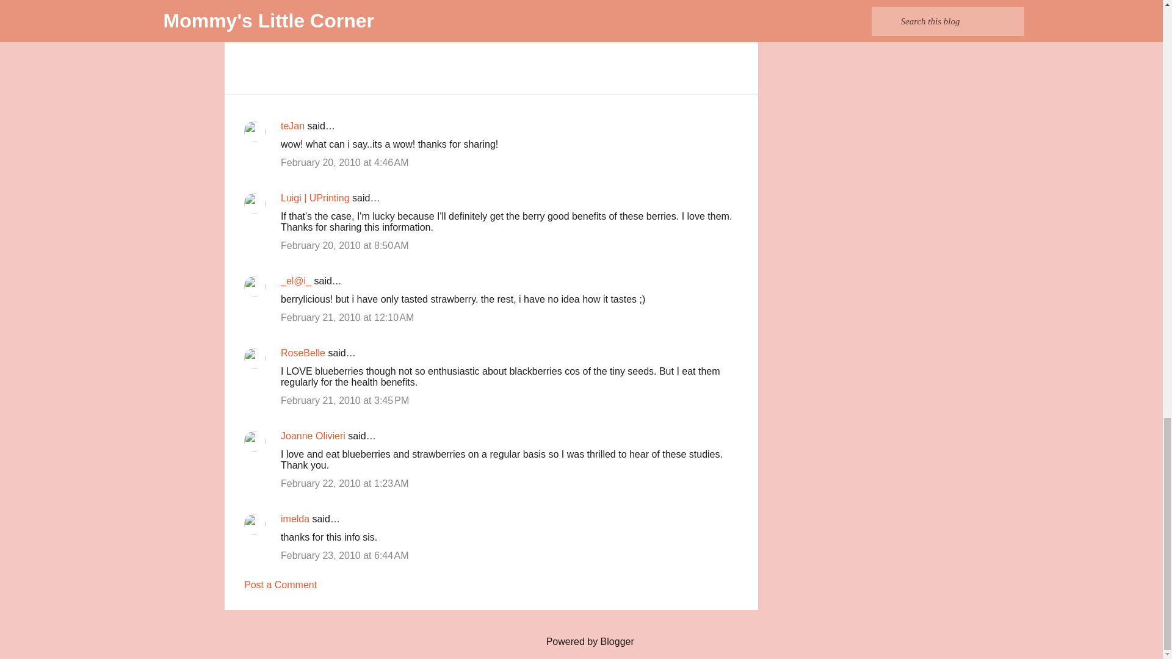  Describe the element at coordinates (388, 12) in the screenshot. I see `PLUMS` at that location.